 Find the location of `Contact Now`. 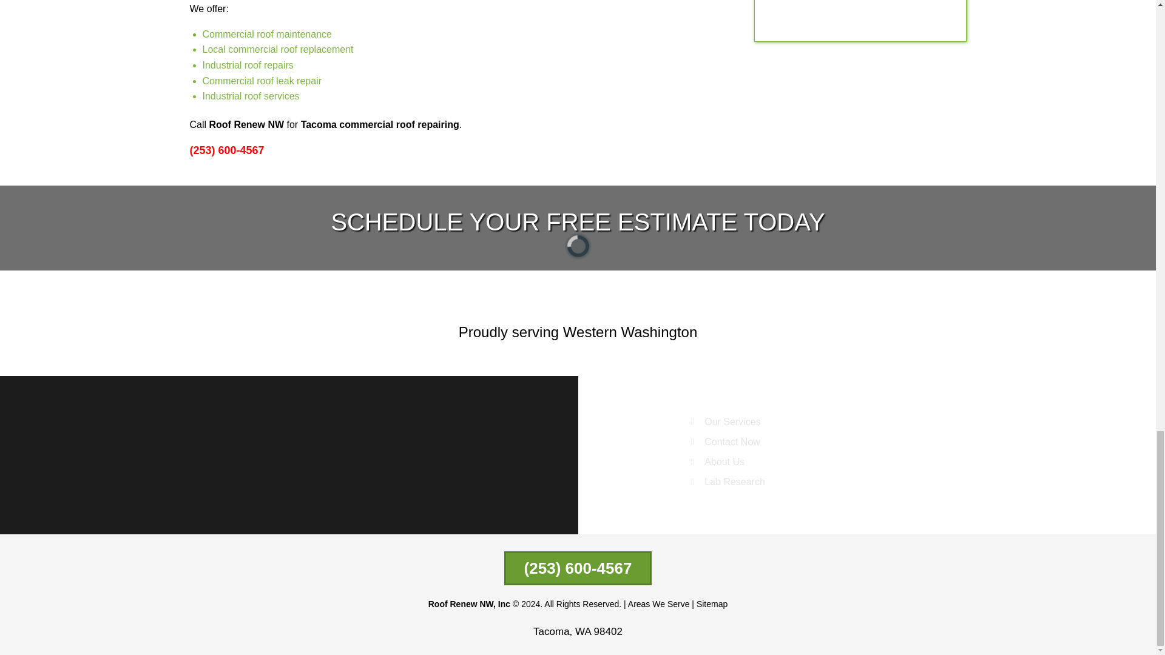

Contact Now is located at coordinates (748, 442).